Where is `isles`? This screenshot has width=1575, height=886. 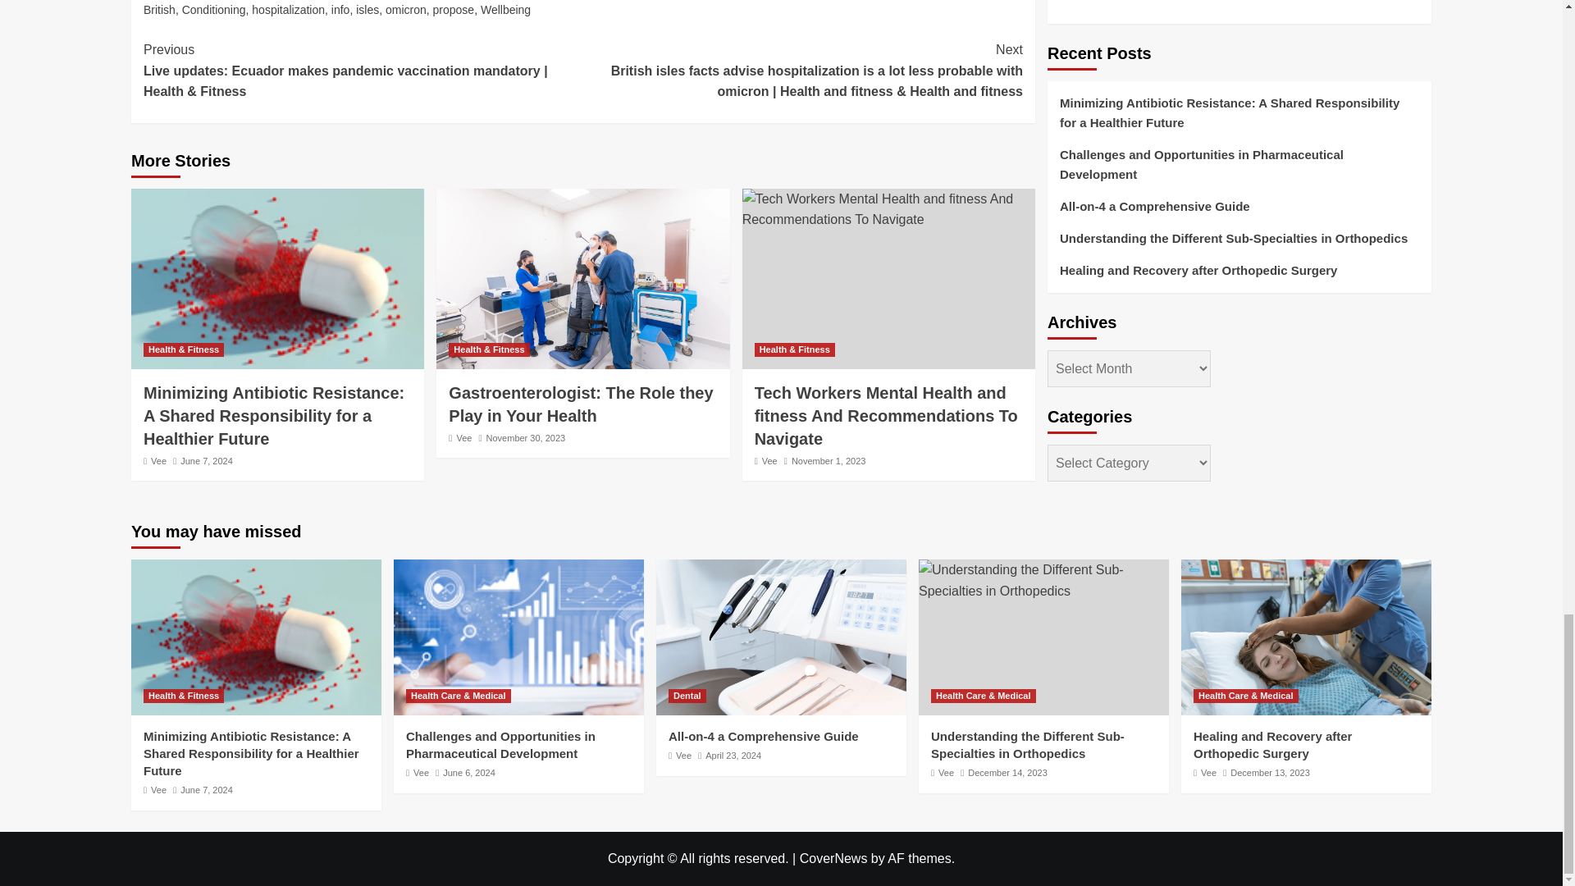
isles is located at coordinates (367, 10).